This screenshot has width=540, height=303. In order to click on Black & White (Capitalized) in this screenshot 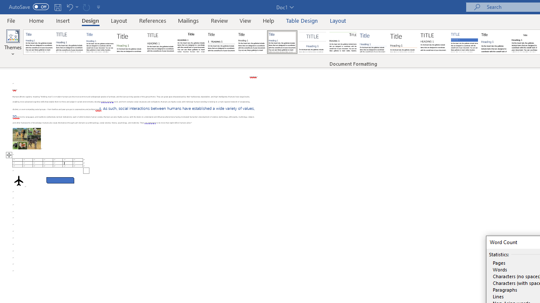, I will do `click(161, 42)`.